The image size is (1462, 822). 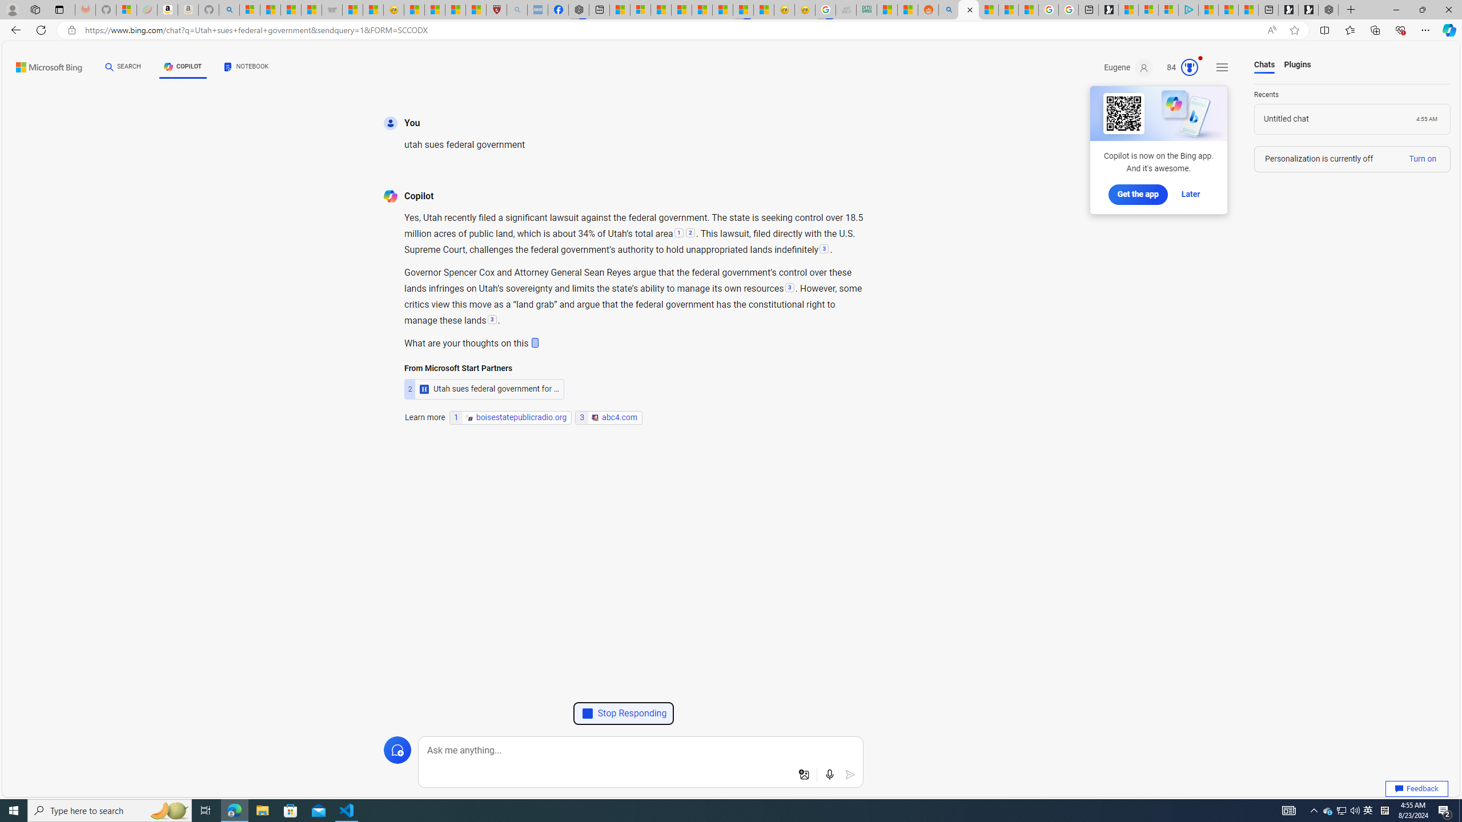 I want to click on Load chat, so click(x=1352, y=119).